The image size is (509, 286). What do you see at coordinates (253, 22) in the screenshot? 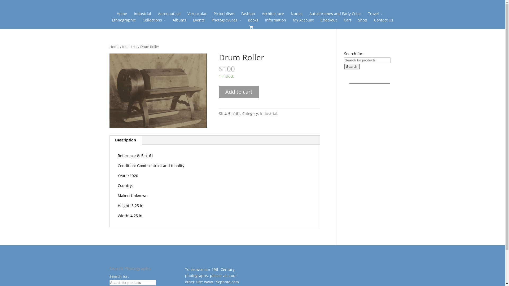
I see `Books` at bounding box center [253, 22].